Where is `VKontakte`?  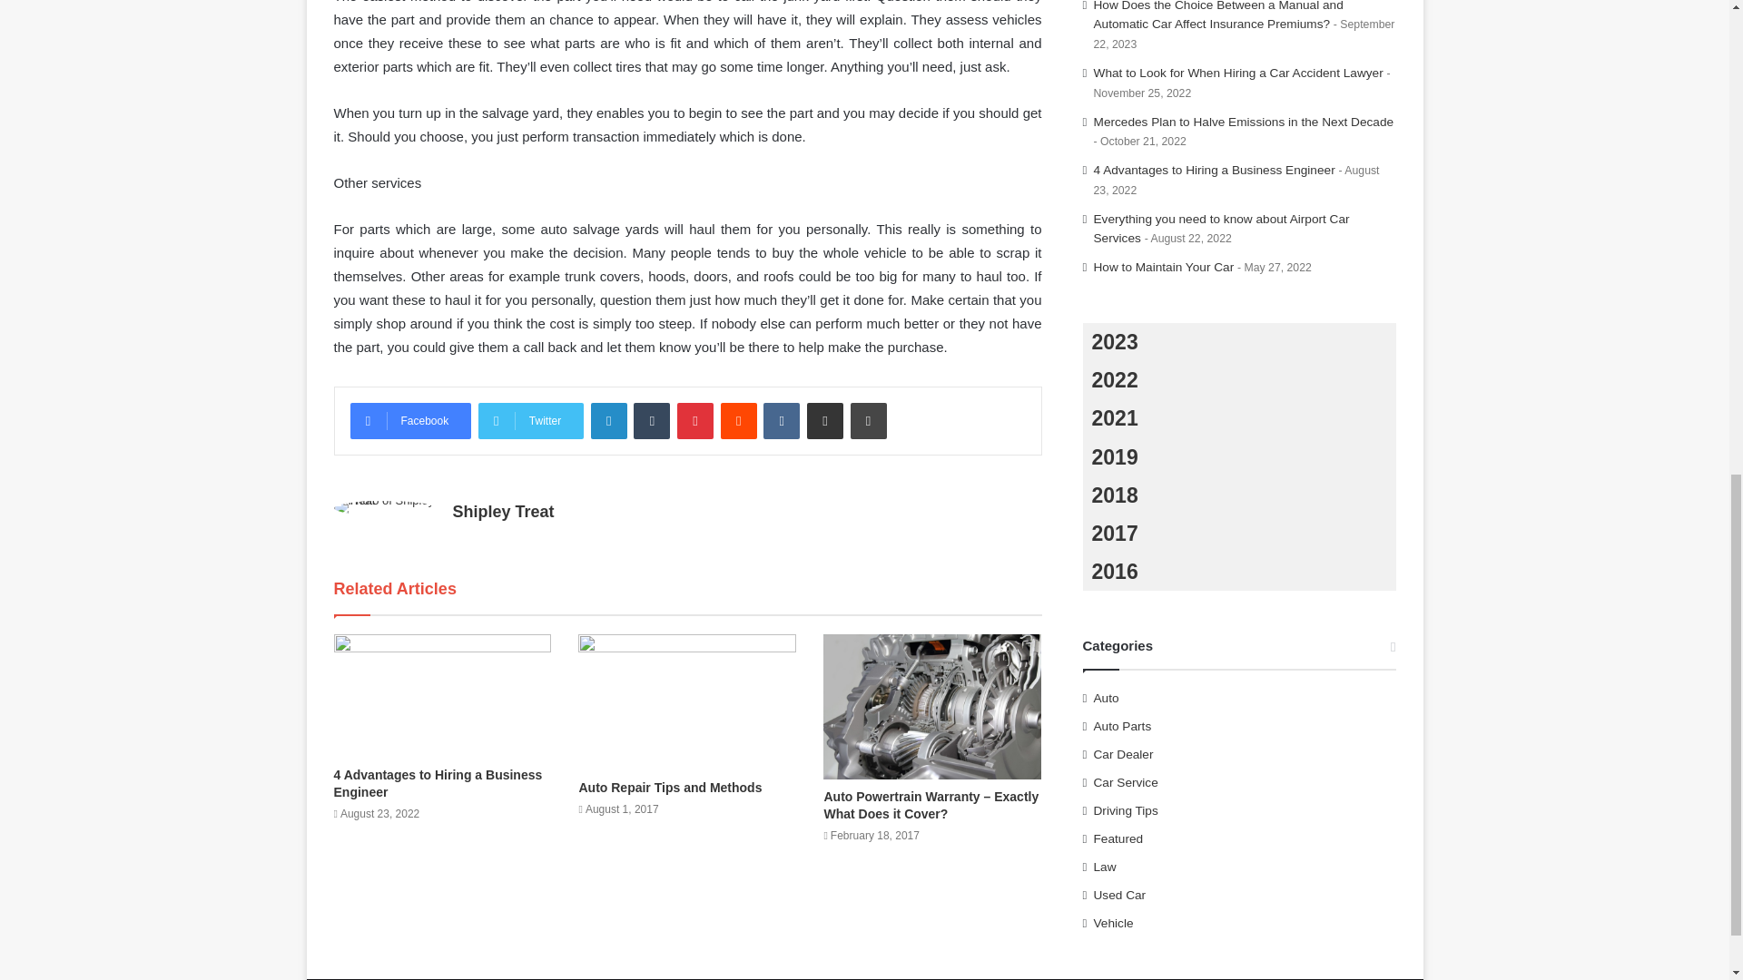 VKontakte is located at coordinates (781, 420).